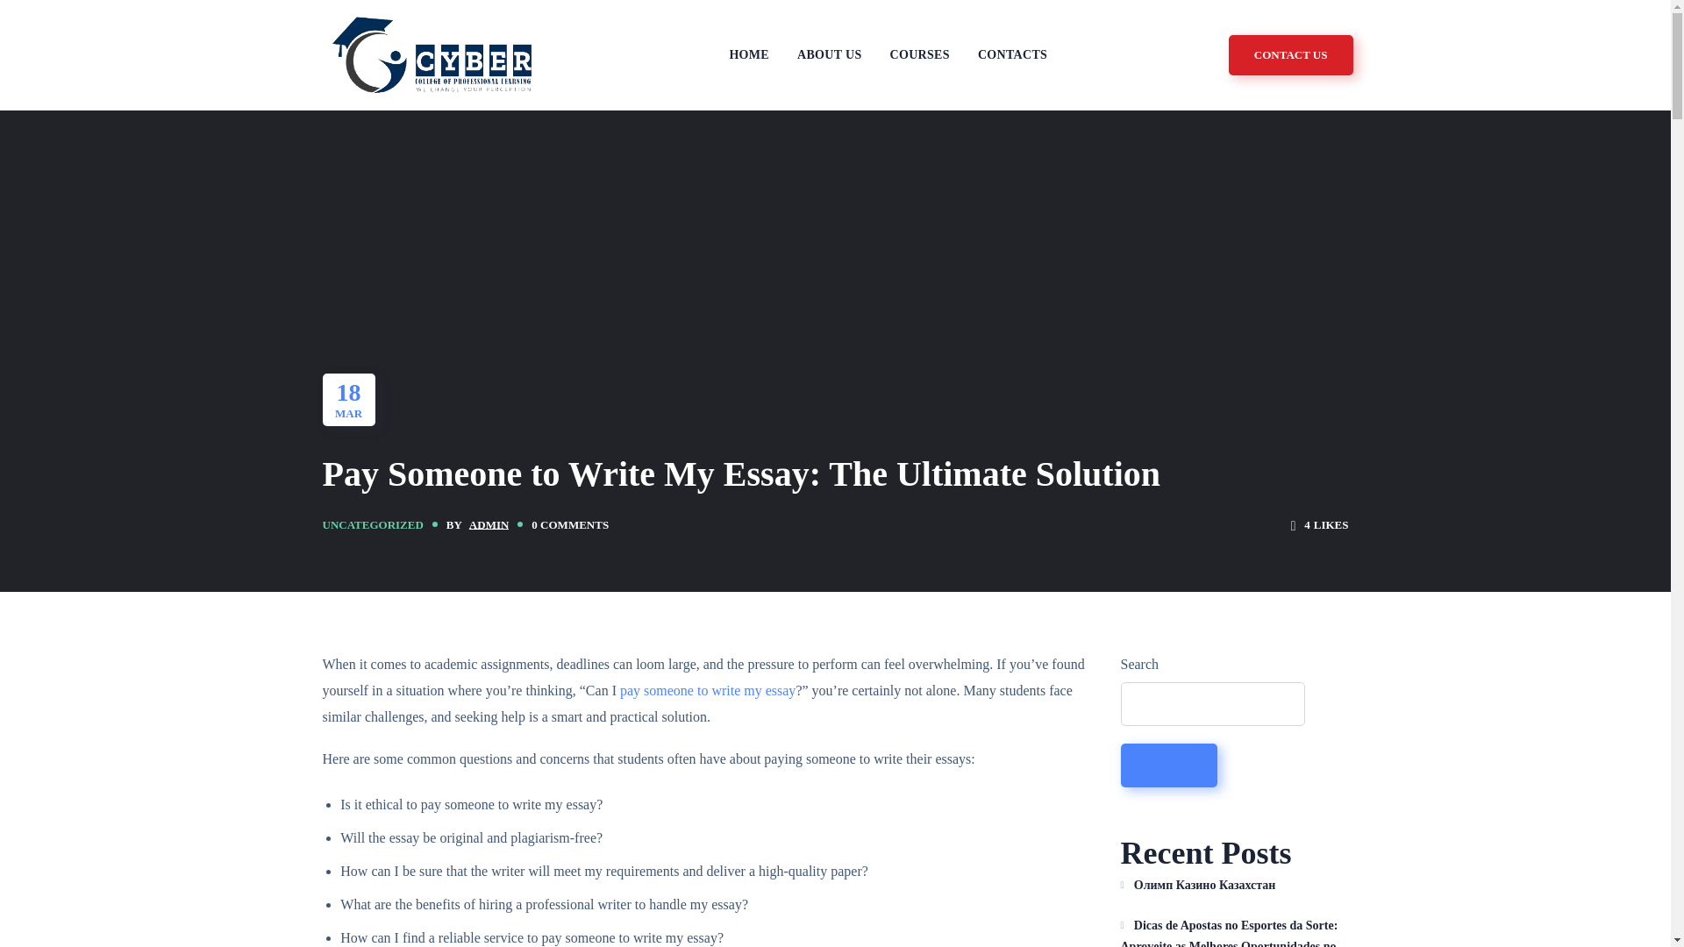  I want to click on CONTACT US, so click(1291, 54).